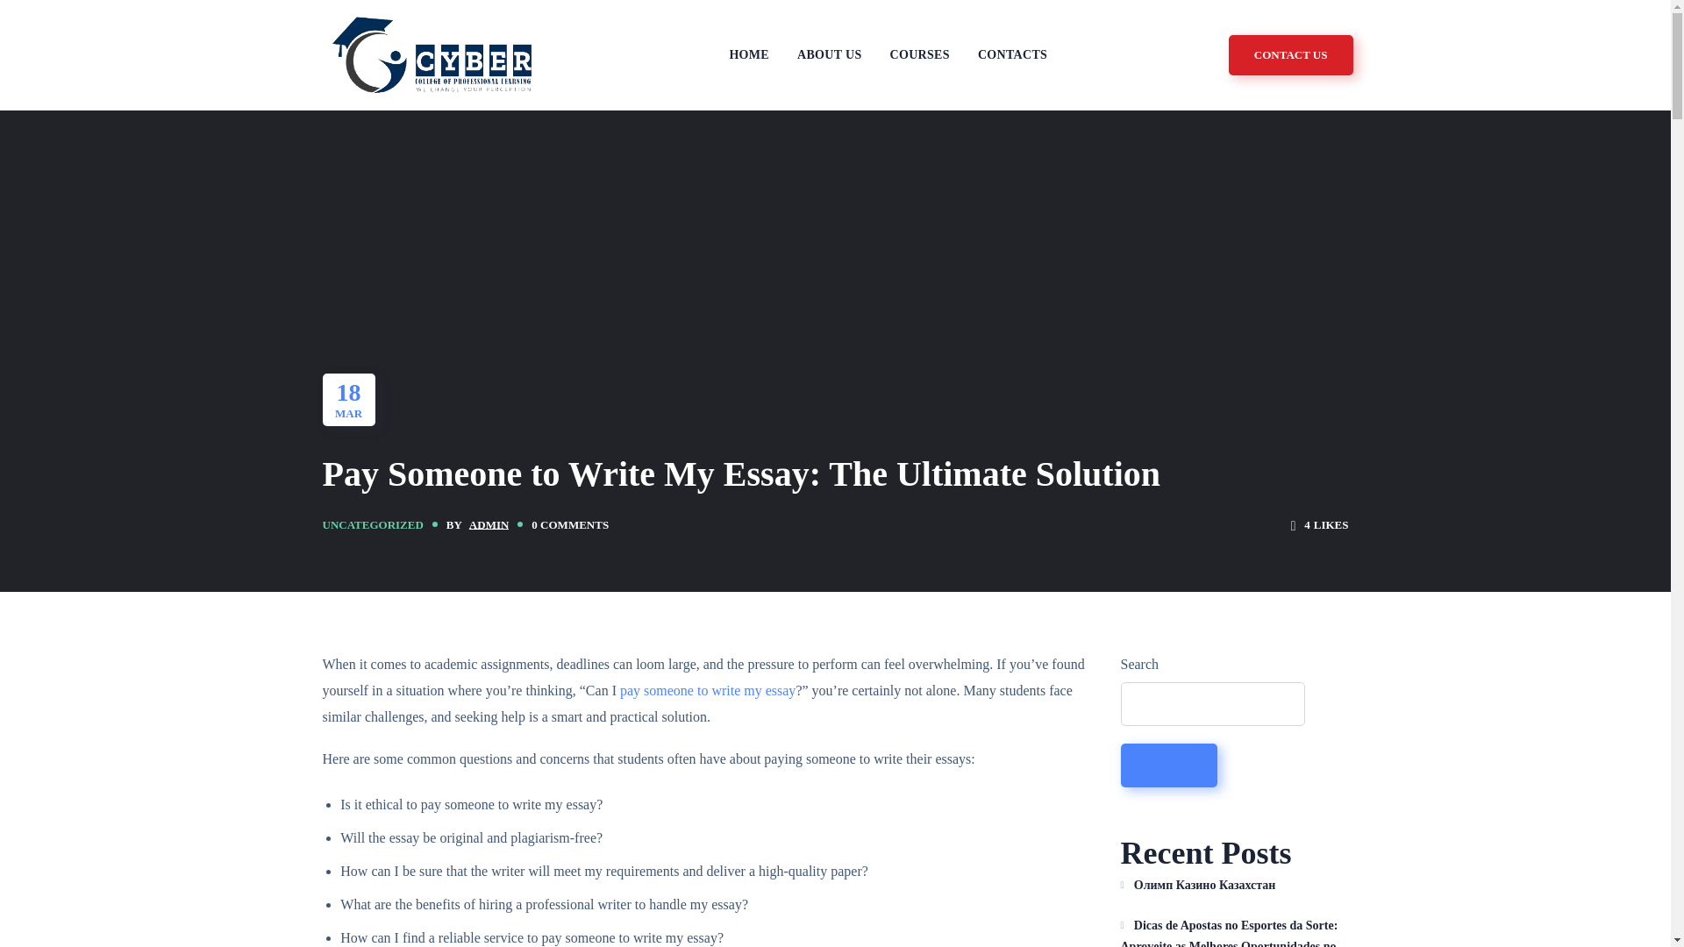  I want to click on CONTACT US, so click(1291, 54).